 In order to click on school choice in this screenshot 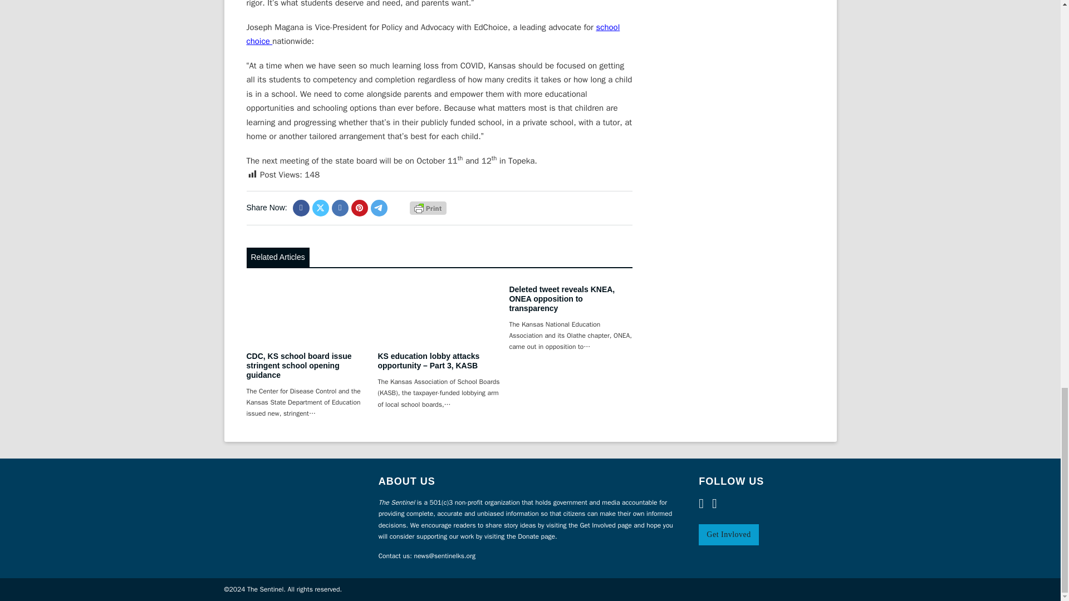, I will do `click(433, 35)`.